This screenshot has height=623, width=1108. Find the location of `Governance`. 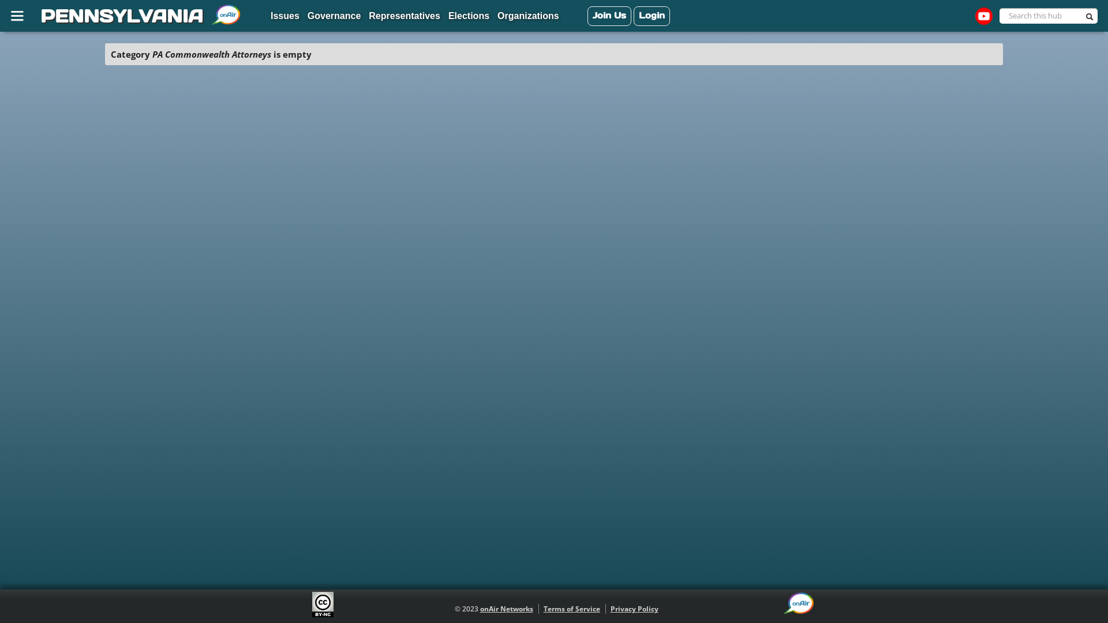

Governance is located at coordinates (334, 17).